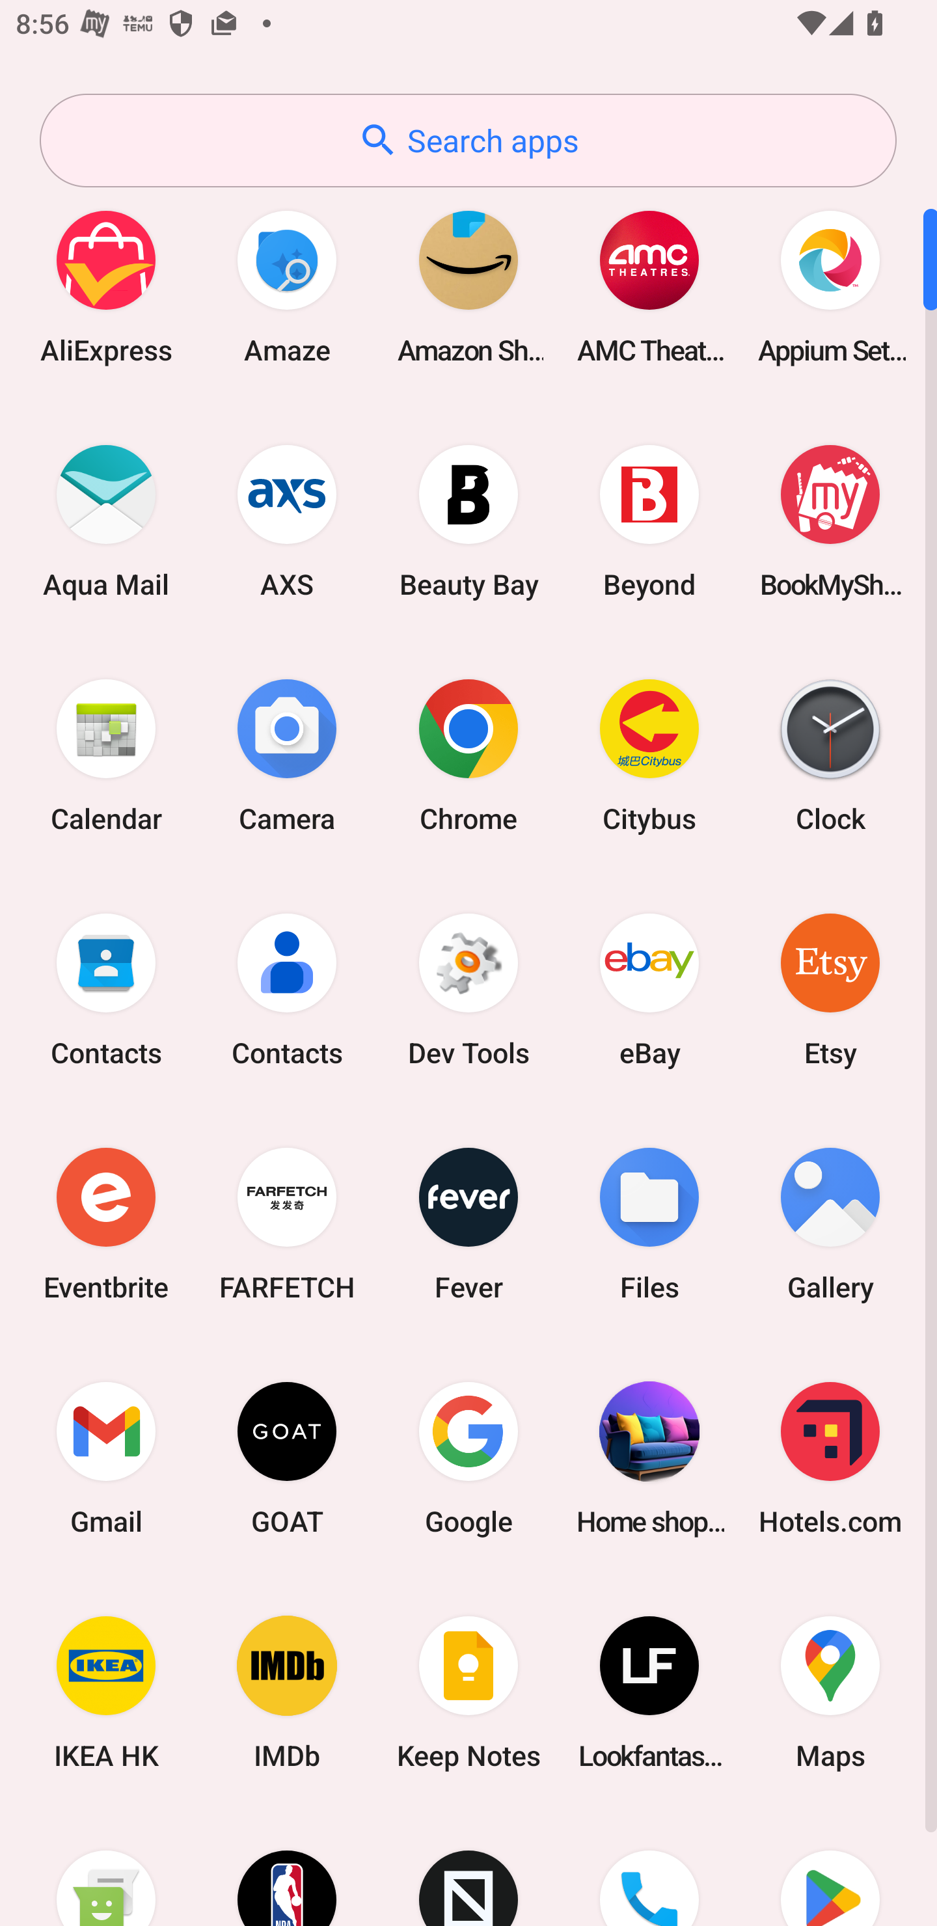 This screenshot has height=1926, width=937. What do you see at coordinates (287, 1223) in the screenshot?
I see `FARFETCH` at bounding box center [287, 1223].